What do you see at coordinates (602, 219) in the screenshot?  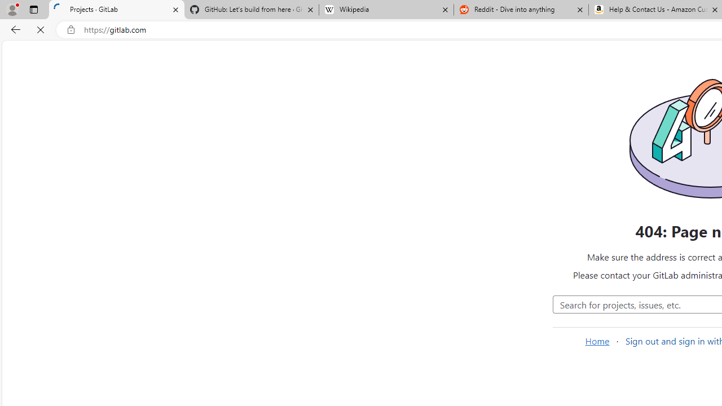 I see `Inactive` at bounding box center [602, 219].